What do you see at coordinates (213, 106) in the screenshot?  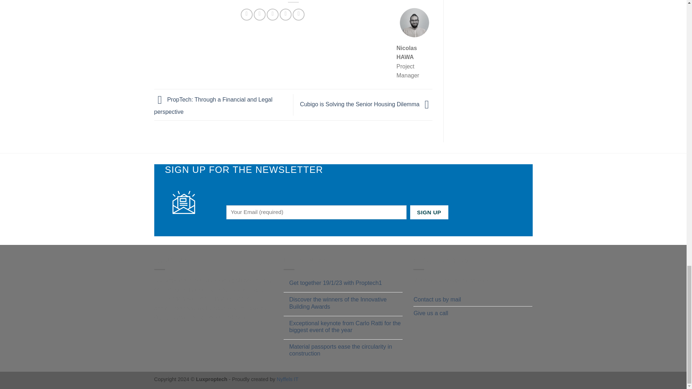 I see `PropTech: Through a Financial and Legal perspective` at bounding box center [213, 106].